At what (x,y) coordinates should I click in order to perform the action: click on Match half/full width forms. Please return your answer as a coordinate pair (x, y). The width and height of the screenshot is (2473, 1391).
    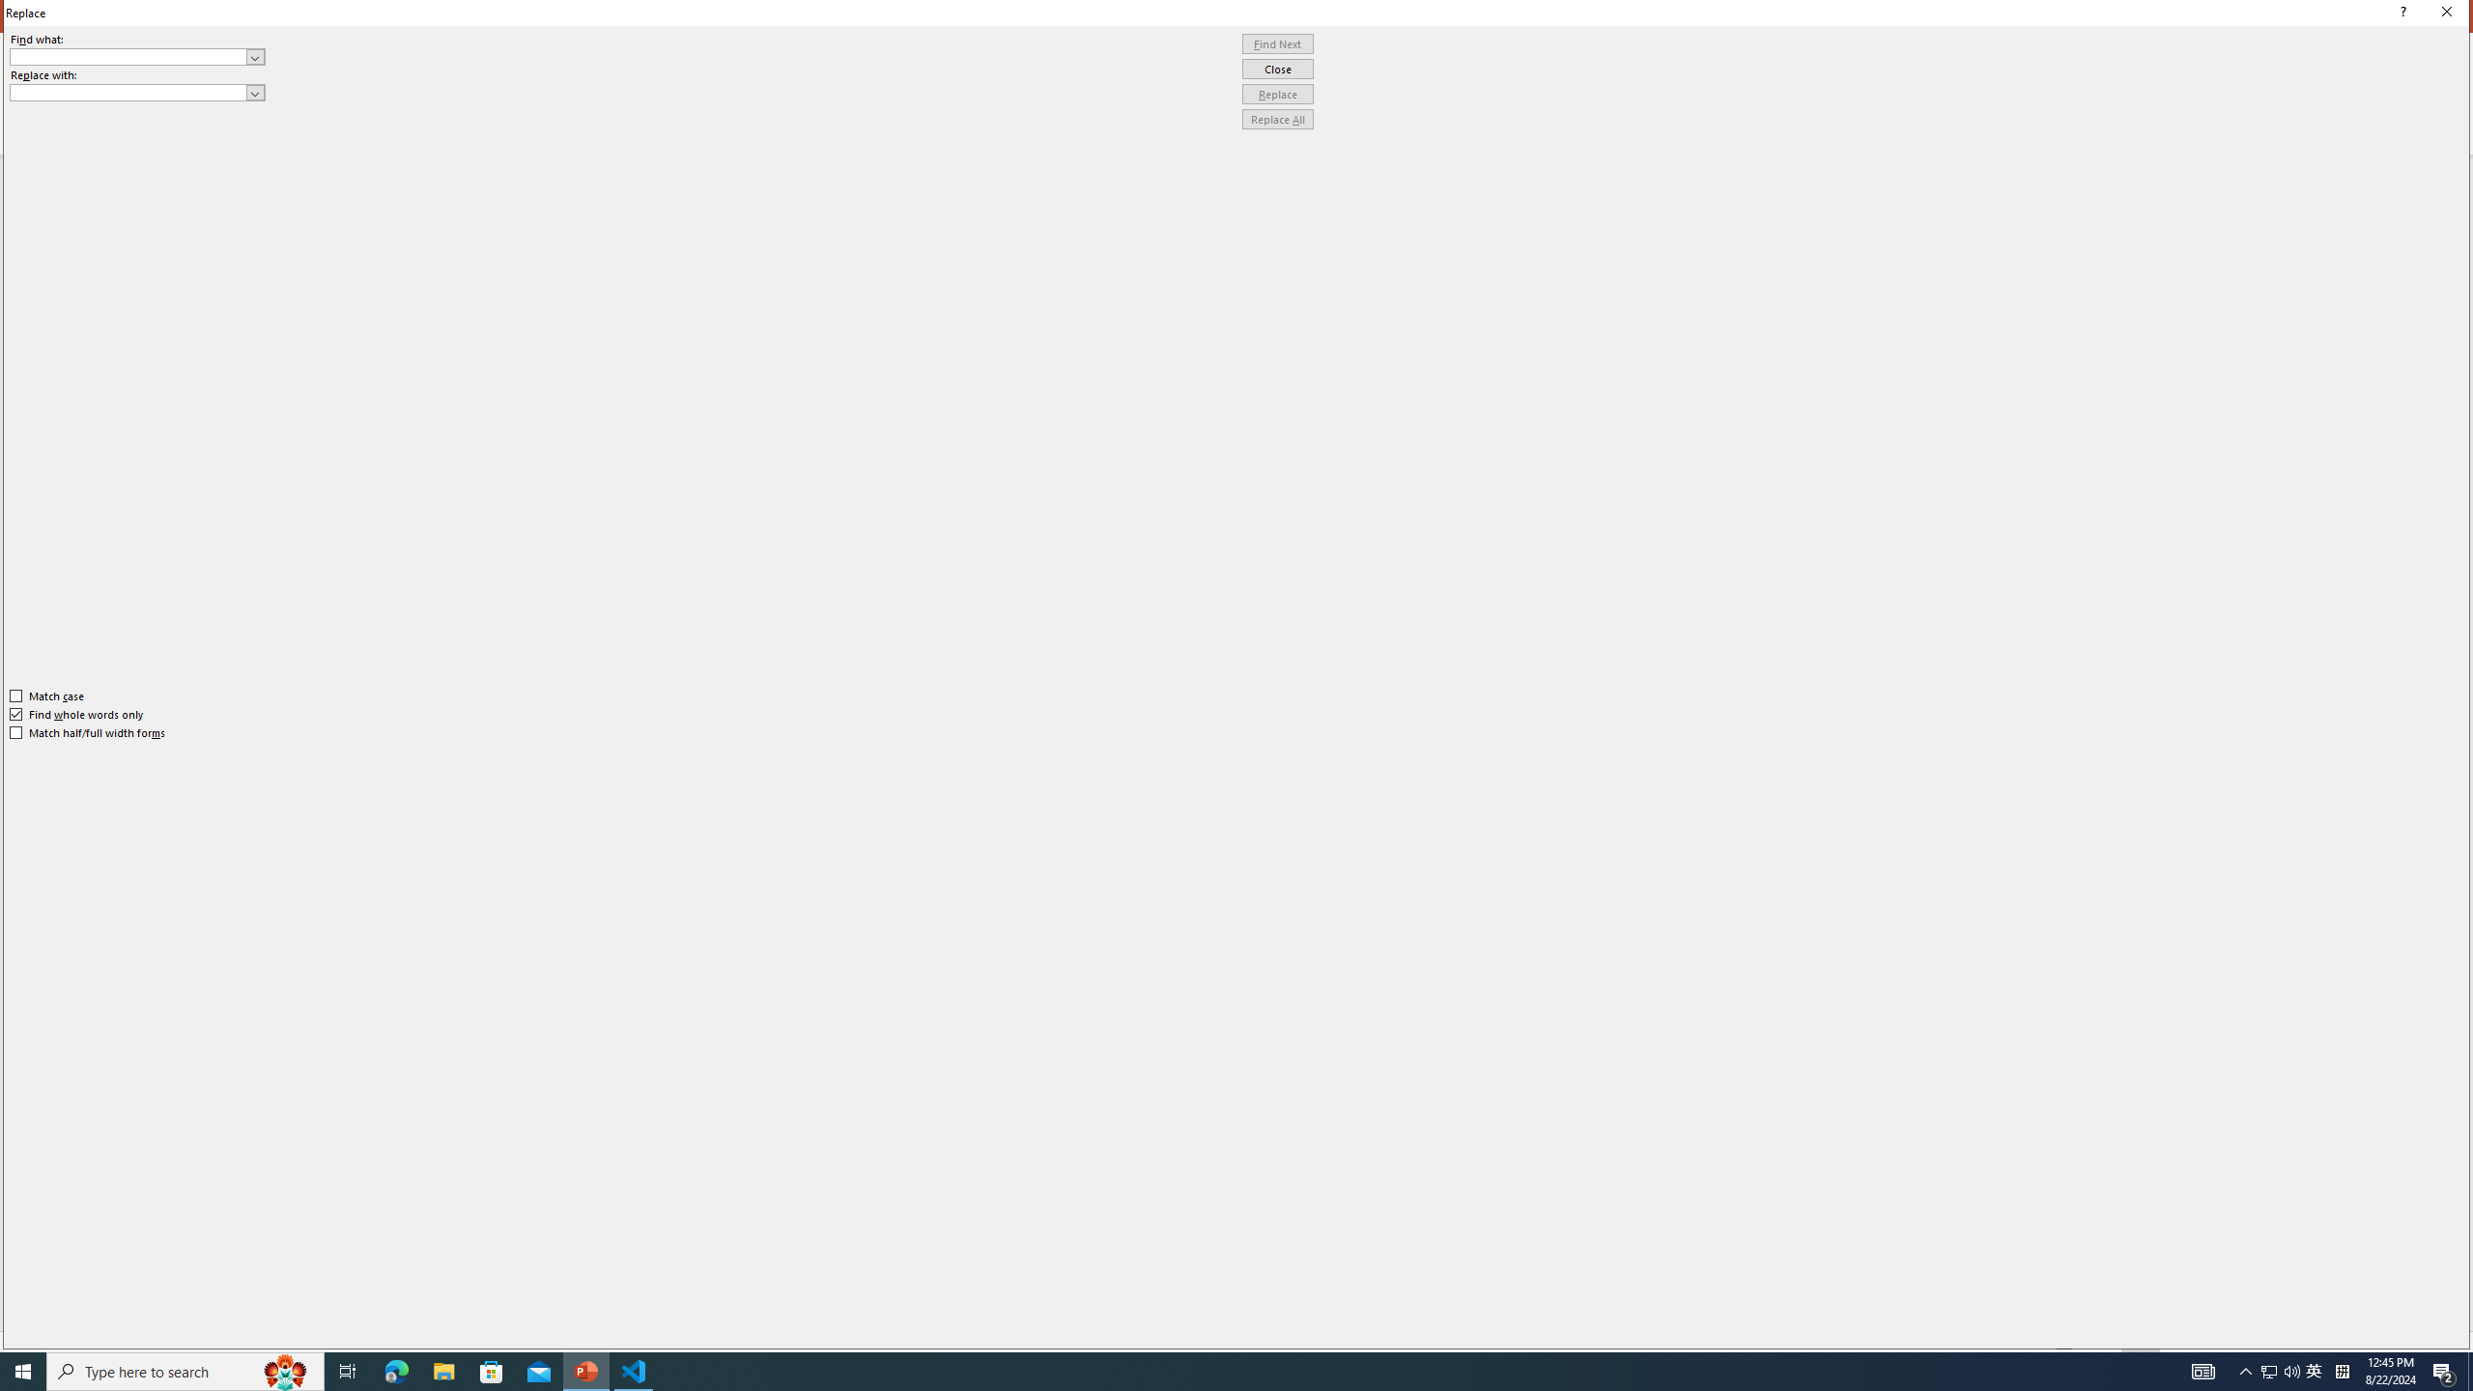
    Looking at the image, I should click on (89, 733).